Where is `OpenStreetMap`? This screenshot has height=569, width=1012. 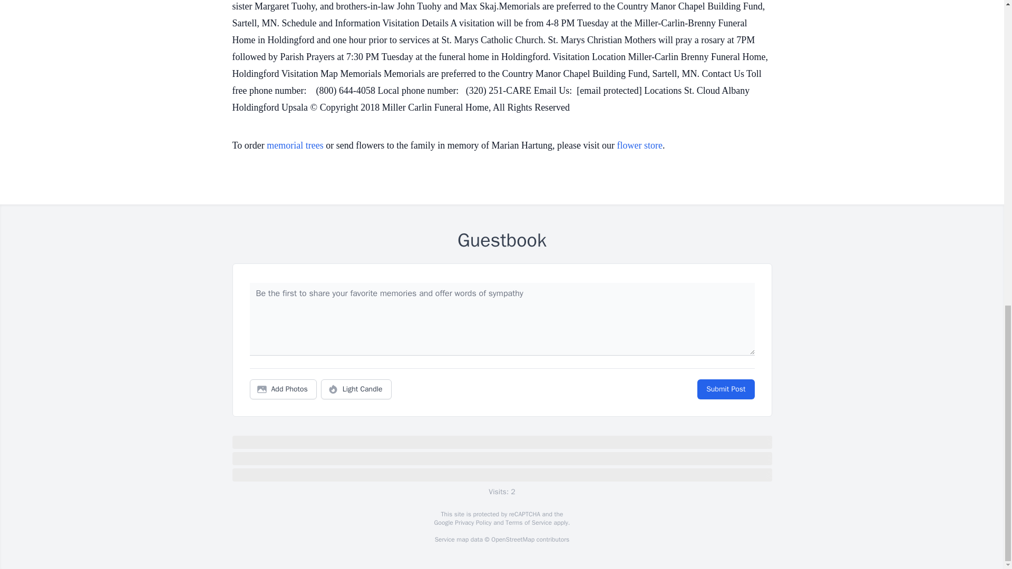
OpenStreetMap is located at coordinates (512, 539).